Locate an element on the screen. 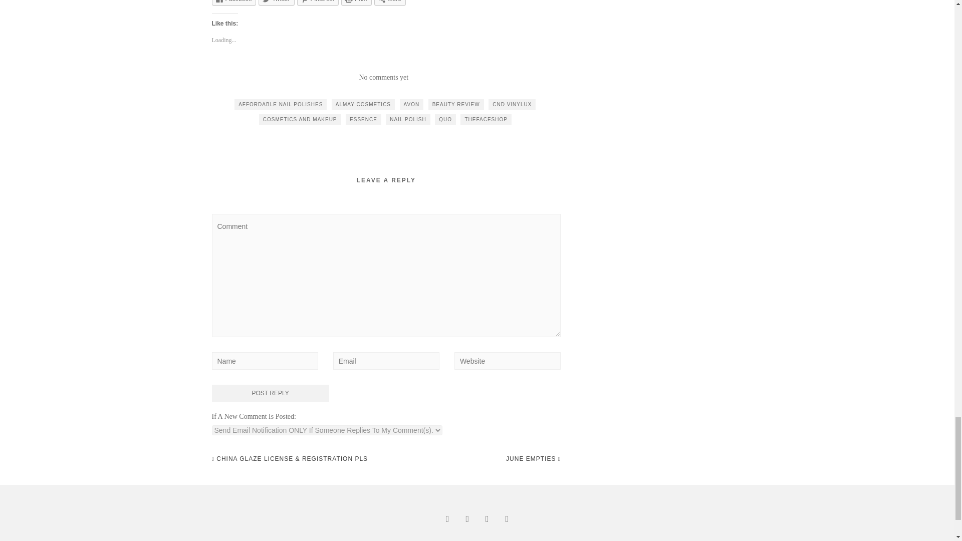  Post Reply is located at coordinates (270, 393).